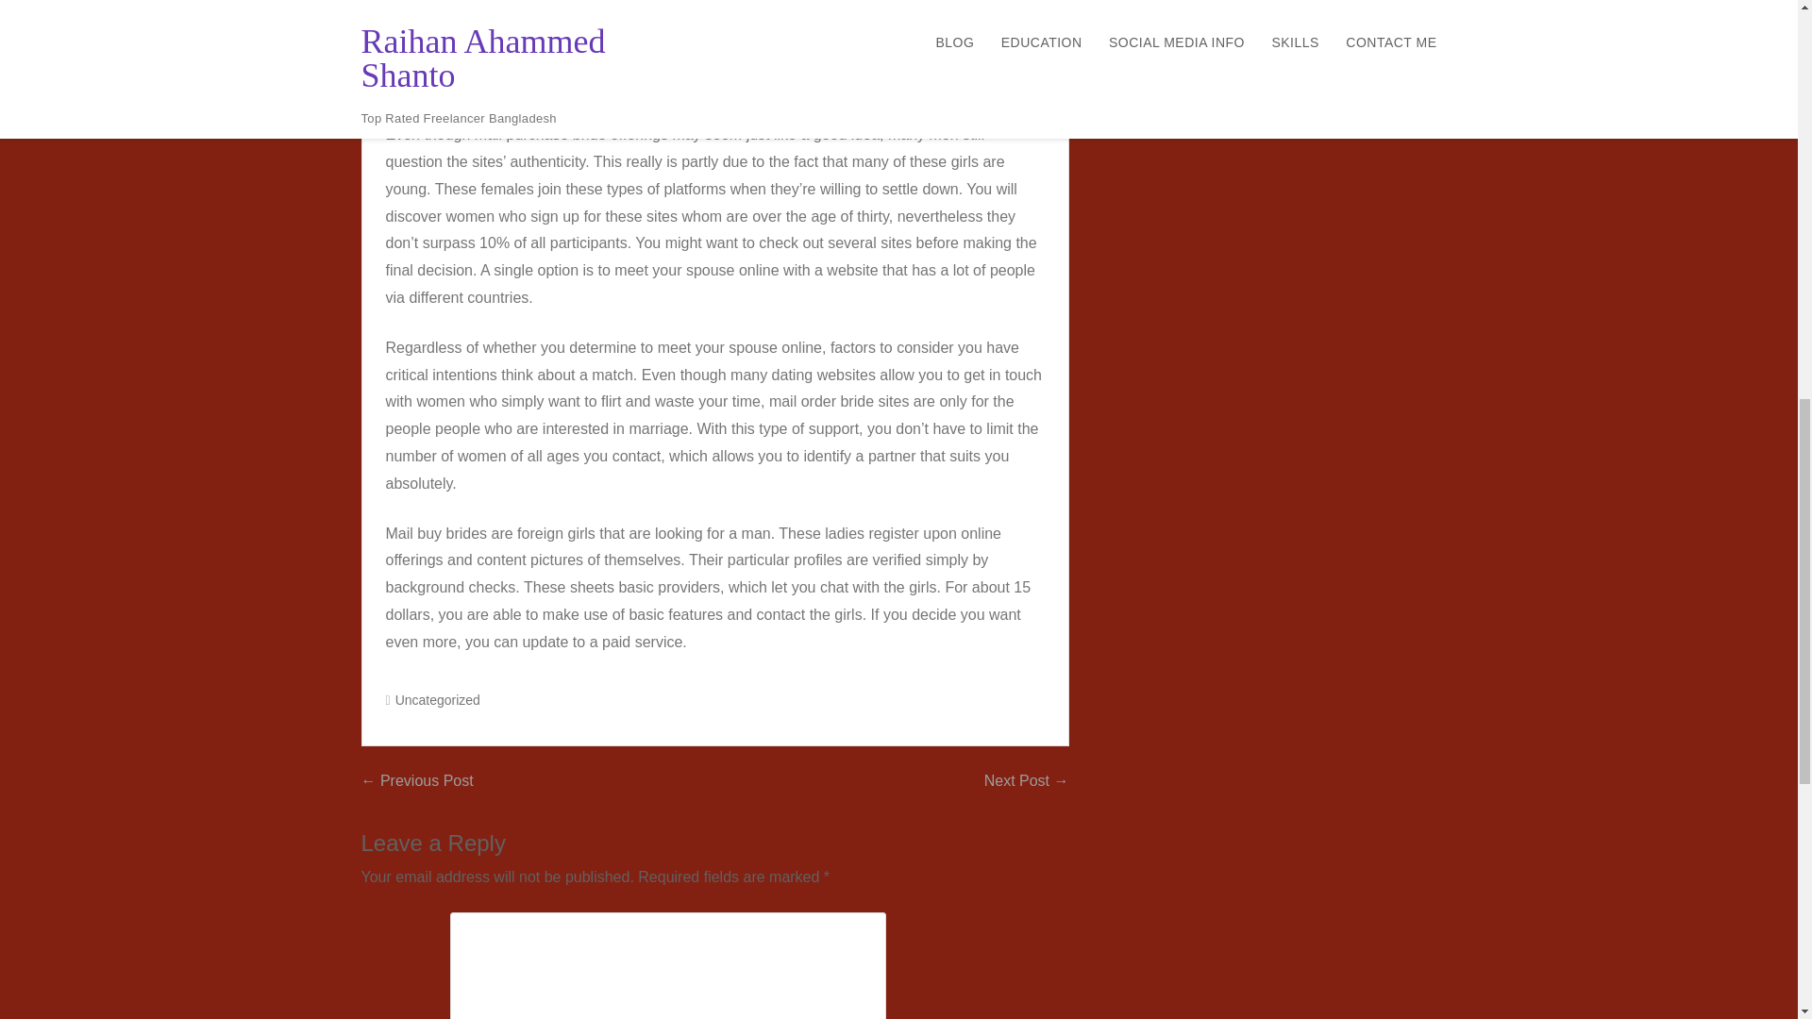 The width and height of the screenshot is (1812, 1019). Describe the element at coordinates (438, 700) in the screenshot. I see `Uncategorized` at that location.